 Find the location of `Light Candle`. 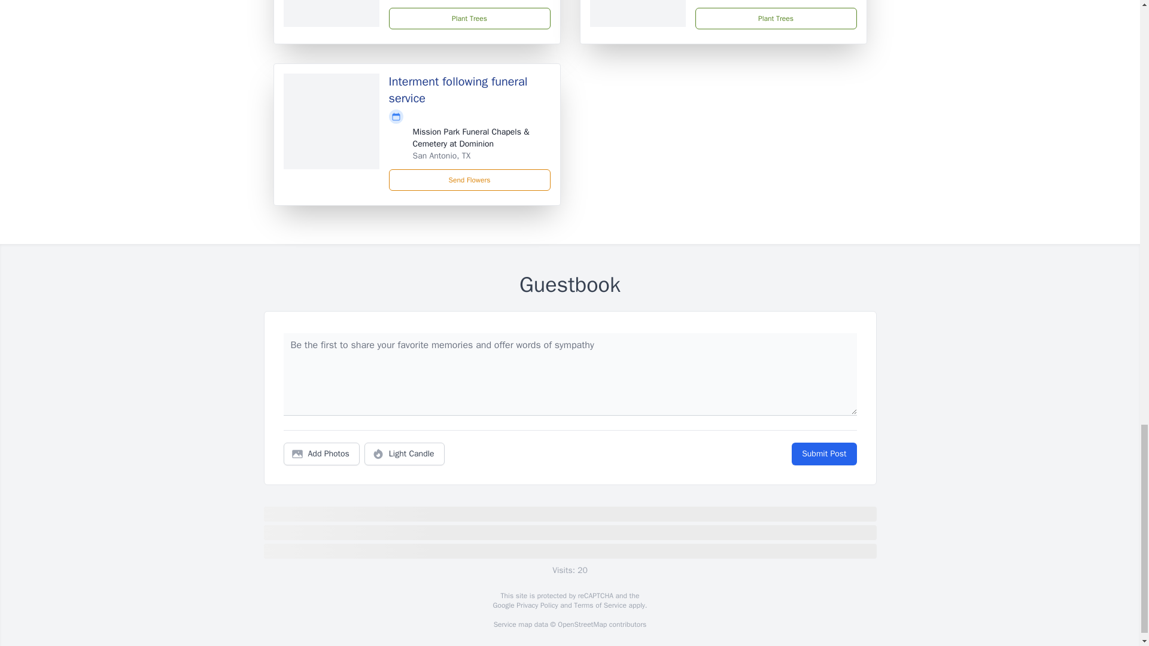

Light Candle is located at coordinates (405, 453).